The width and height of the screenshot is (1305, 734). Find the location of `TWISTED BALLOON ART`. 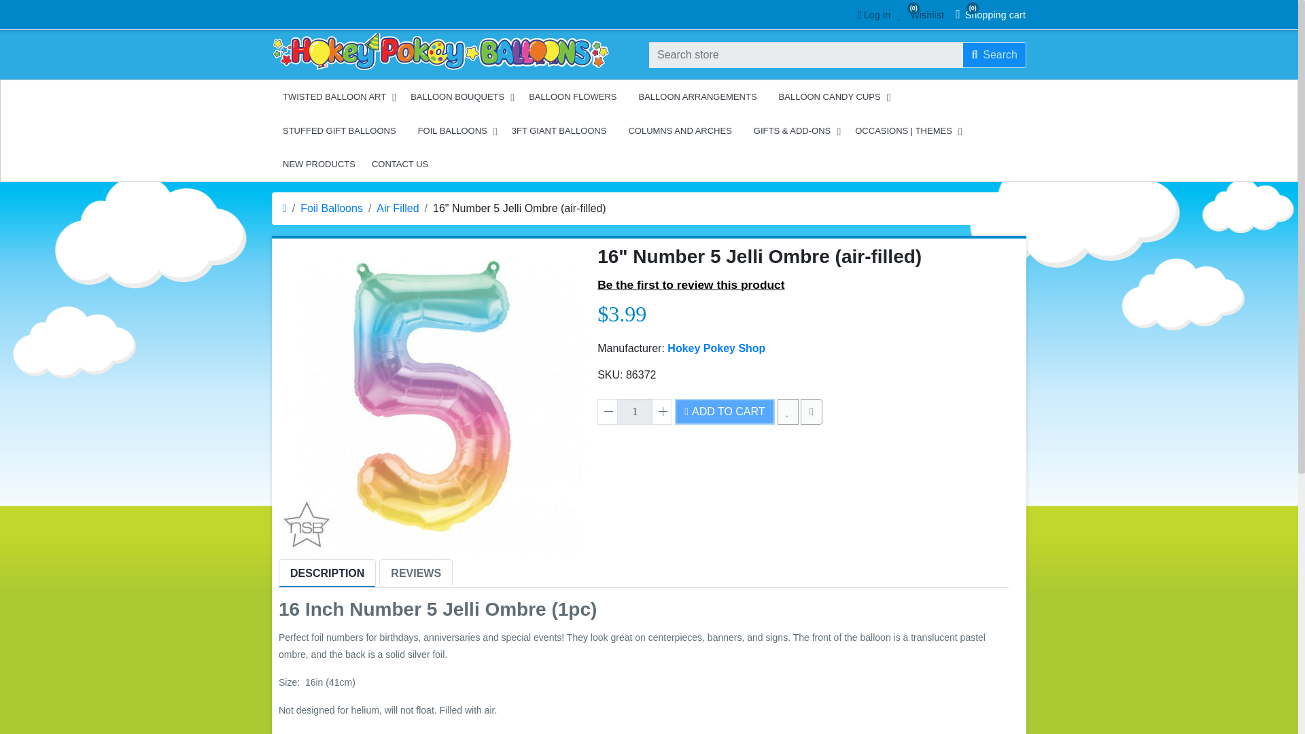

TWISTED BALLOON ART is located at coordinates (634, 412).